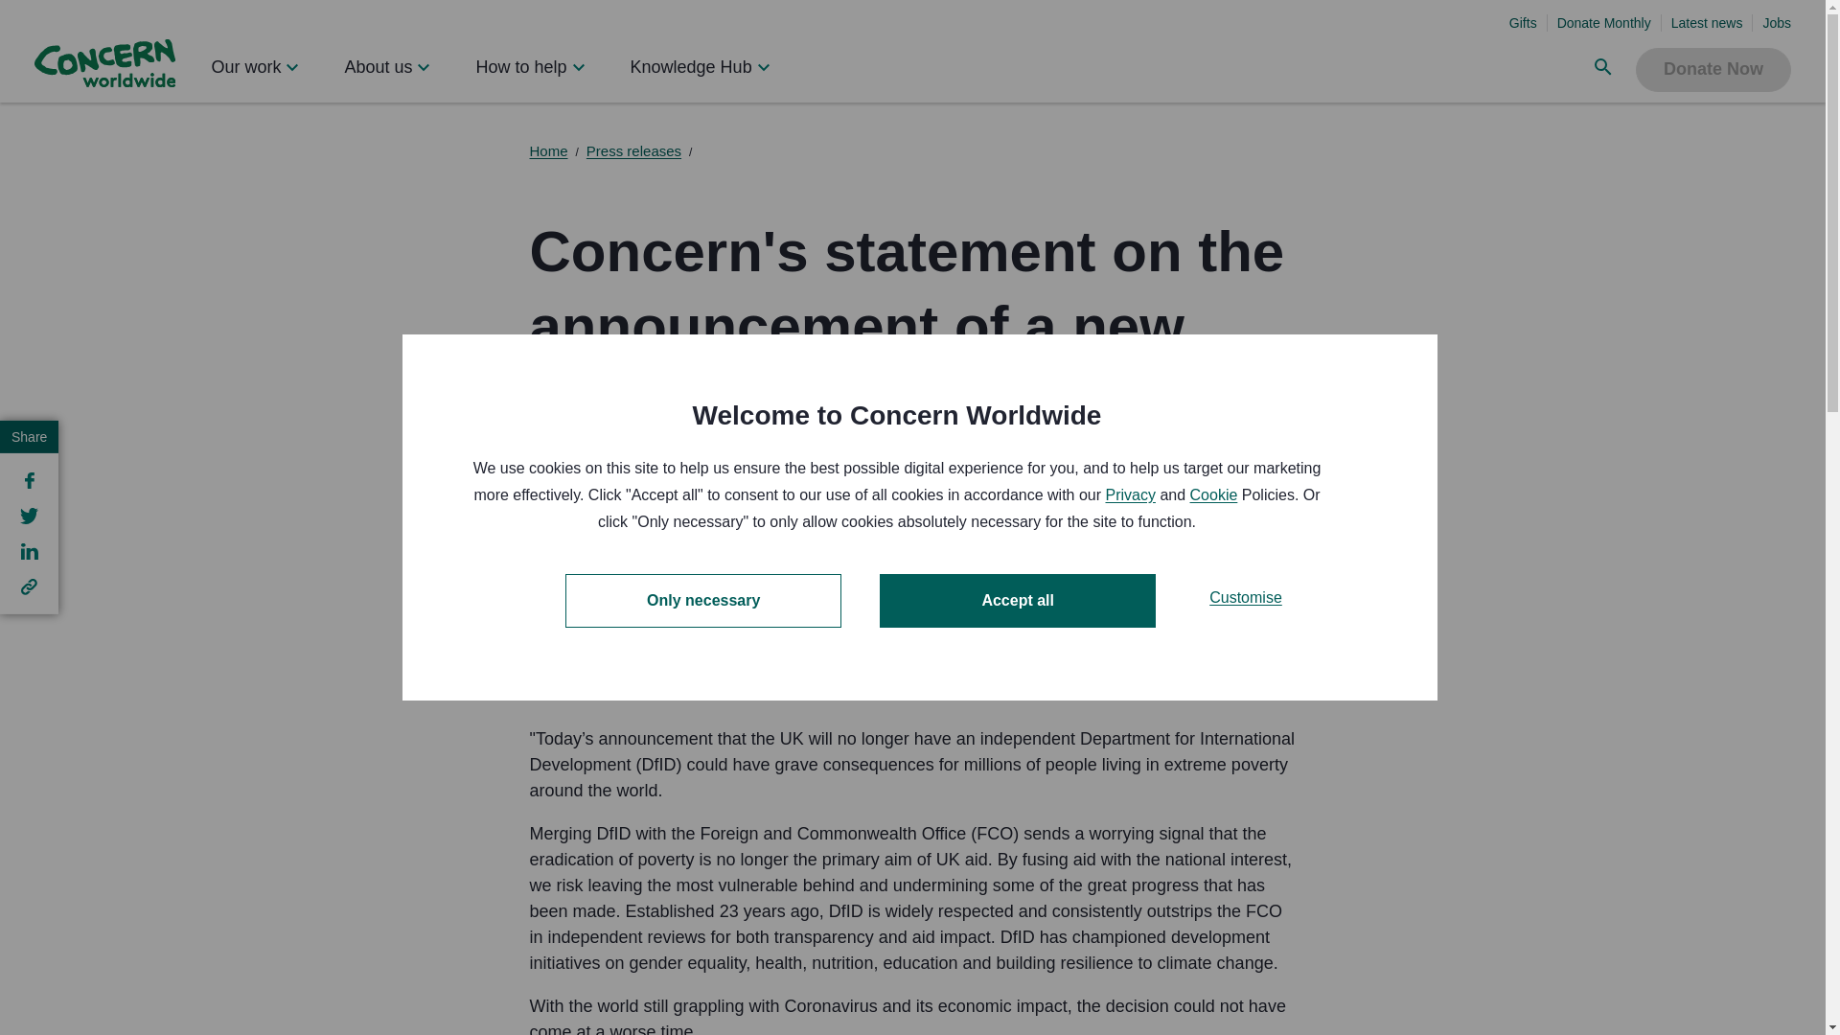  Describe the element at coordinates (1214, 494) in the screenshot. I see `Cookie policy` at that location.